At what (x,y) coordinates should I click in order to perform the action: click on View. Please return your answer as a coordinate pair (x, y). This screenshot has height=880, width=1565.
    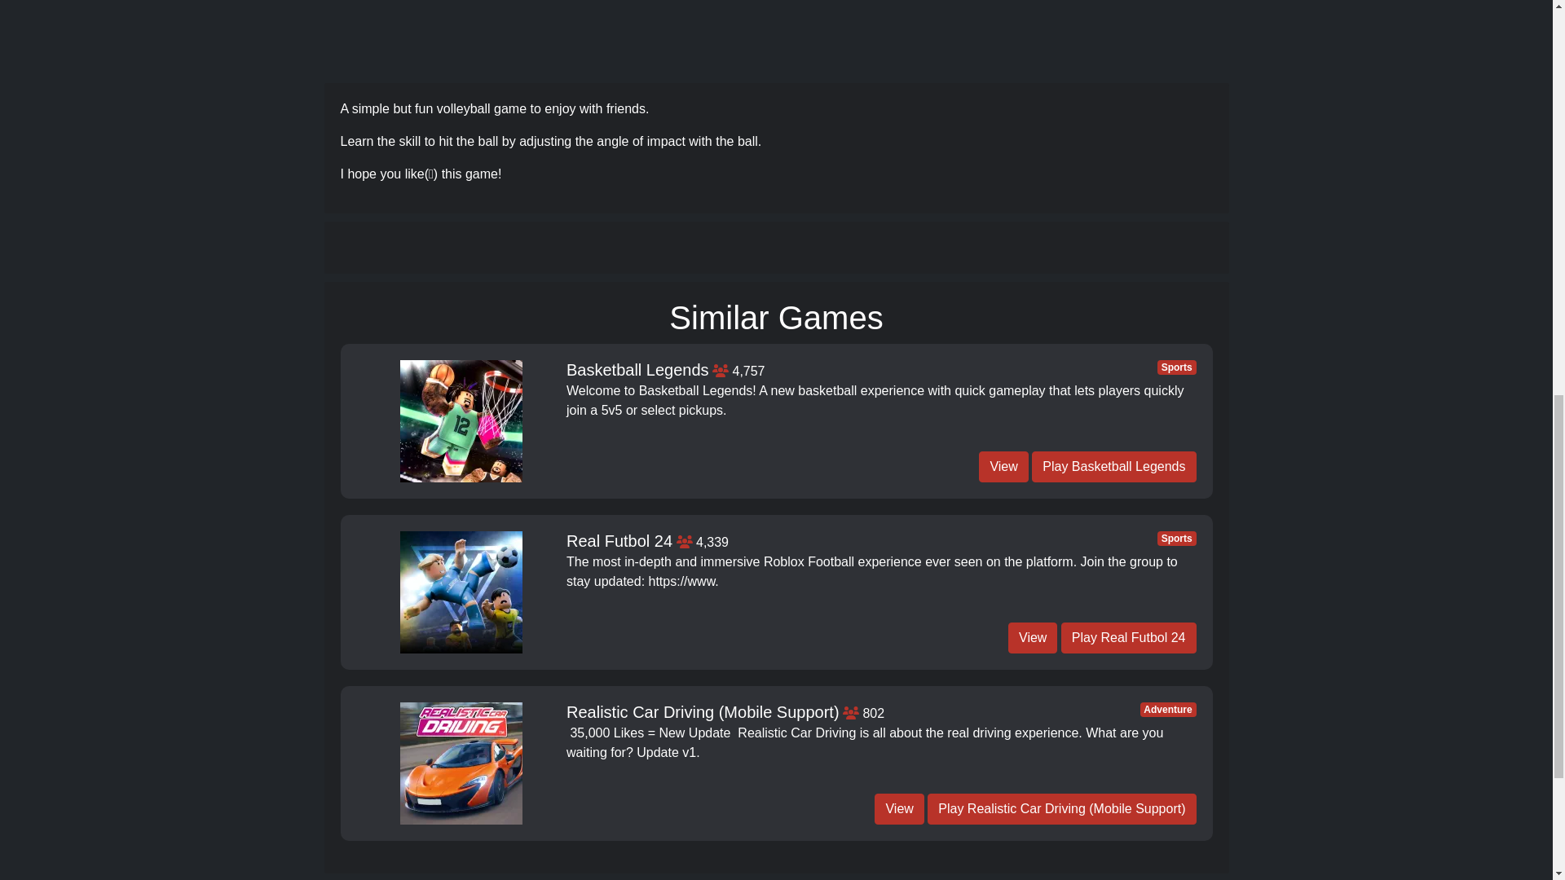
    Looking at the image, I should click on (1003, 466).